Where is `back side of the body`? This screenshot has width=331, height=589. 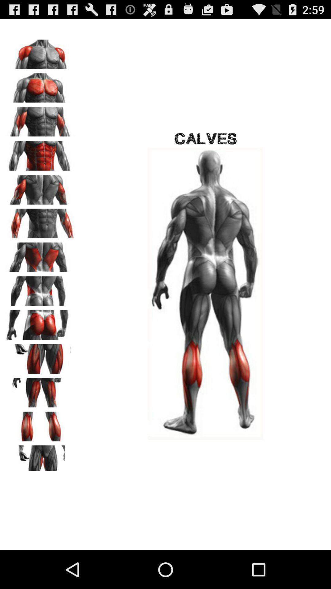 back side of the body is located at coordinates (40, 187).